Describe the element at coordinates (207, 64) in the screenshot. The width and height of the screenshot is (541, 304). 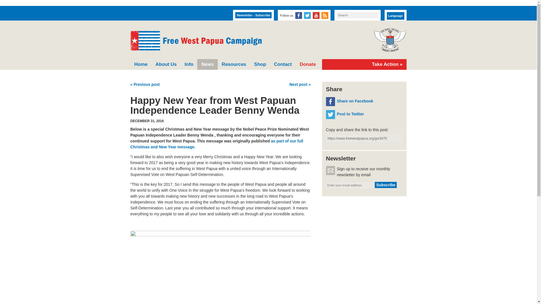
I see `News` at that location.